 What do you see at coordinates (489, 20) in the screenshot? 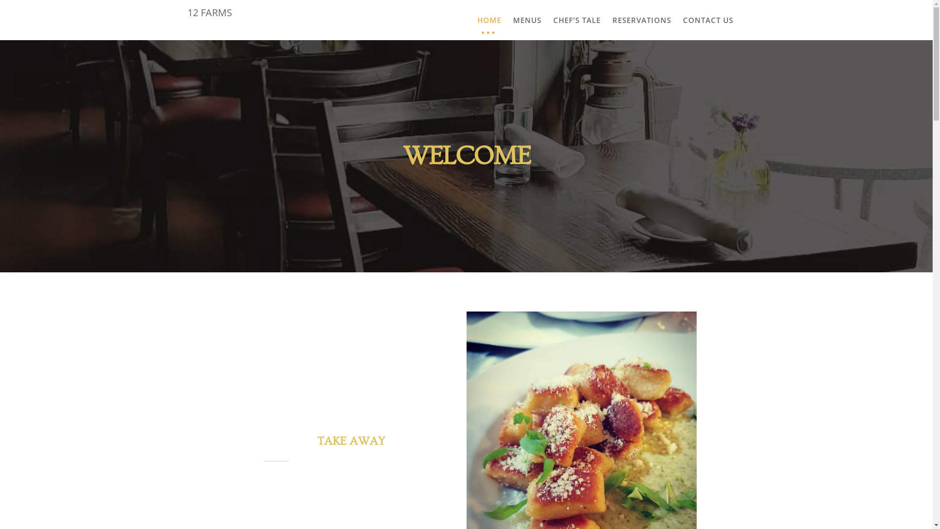
I see `HOME` at bounding box center [489, 20].